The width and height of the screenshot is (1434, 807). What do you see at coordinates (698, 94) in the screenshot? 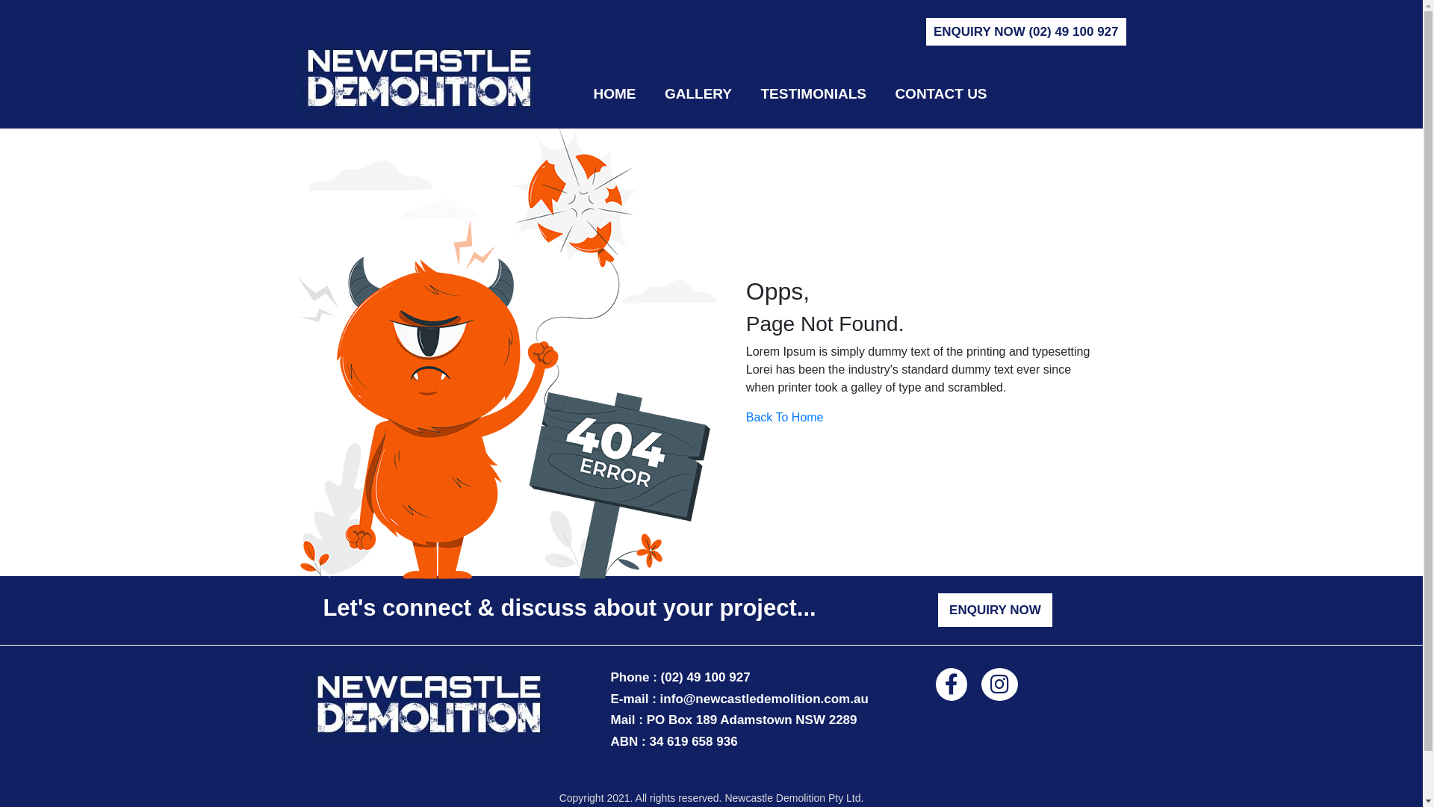
I see `GALLERY` at bounding box center [698, 94].